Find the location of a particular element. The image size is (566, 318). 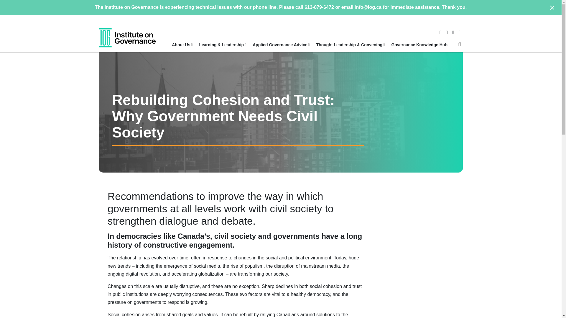

Governance Knowledge Hub is located at coordinates (421, 47).